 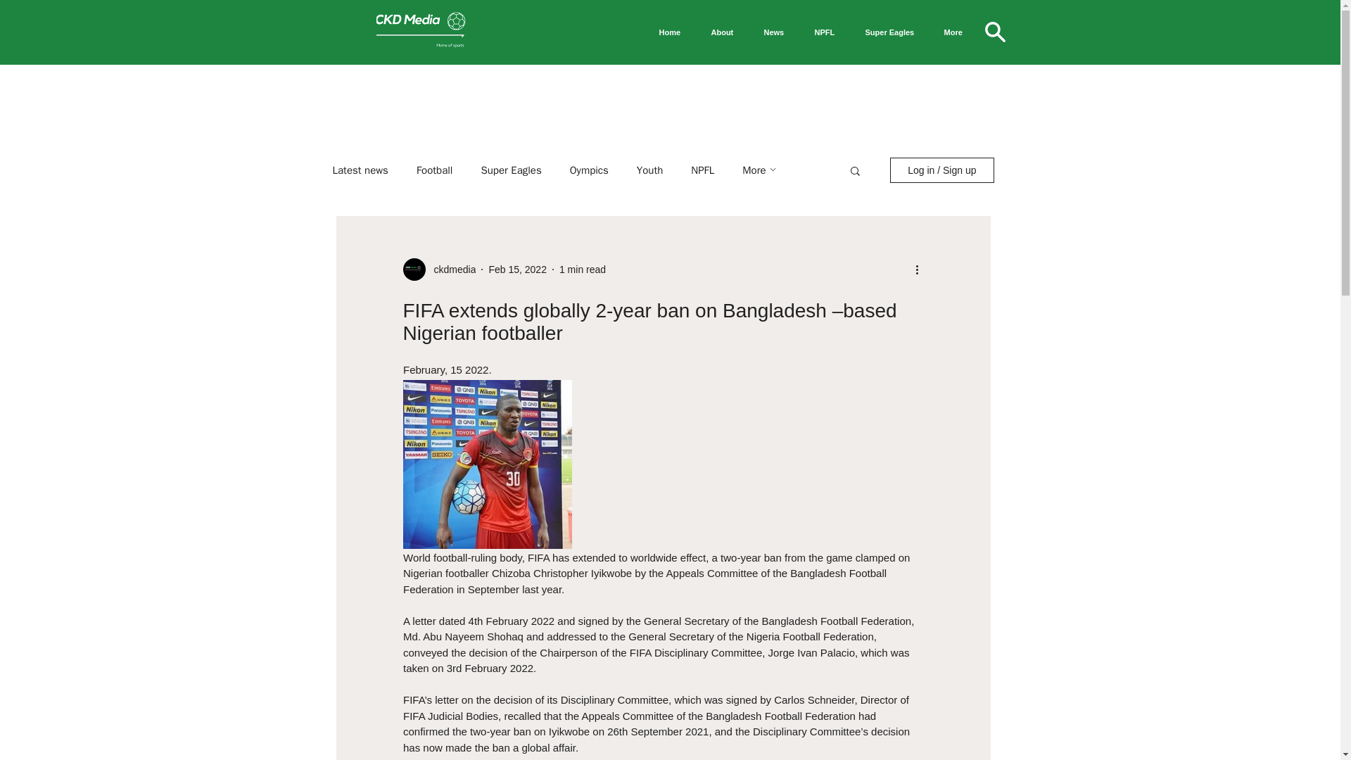 I want to click on Football, so click(x=434, y=170).